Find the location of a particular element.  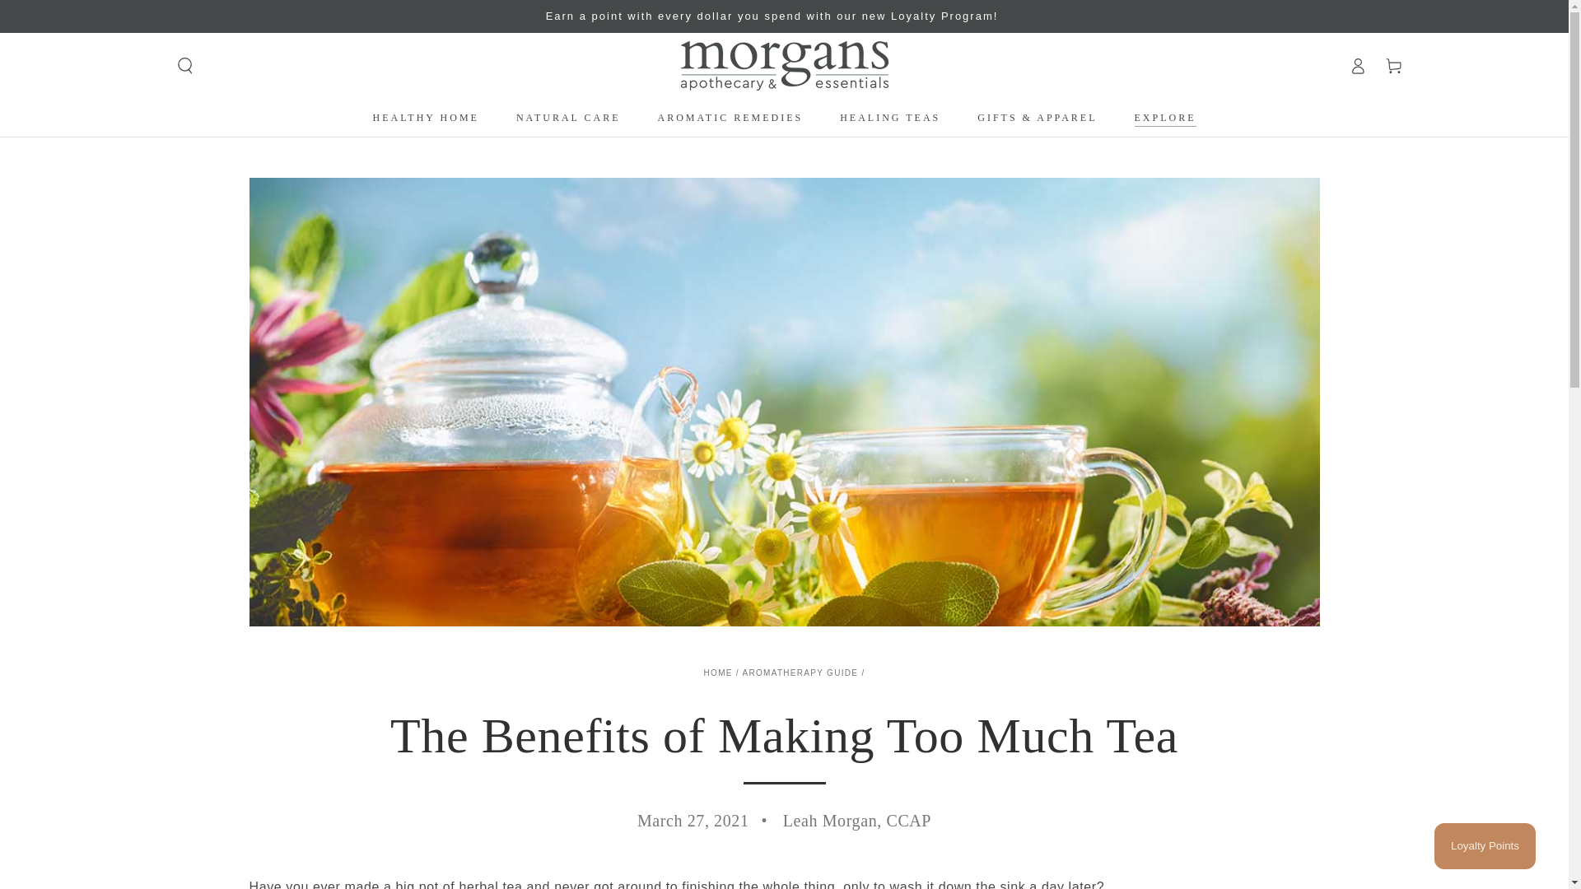

SKIP TO CONTENT is located at coordinates (73, 16).